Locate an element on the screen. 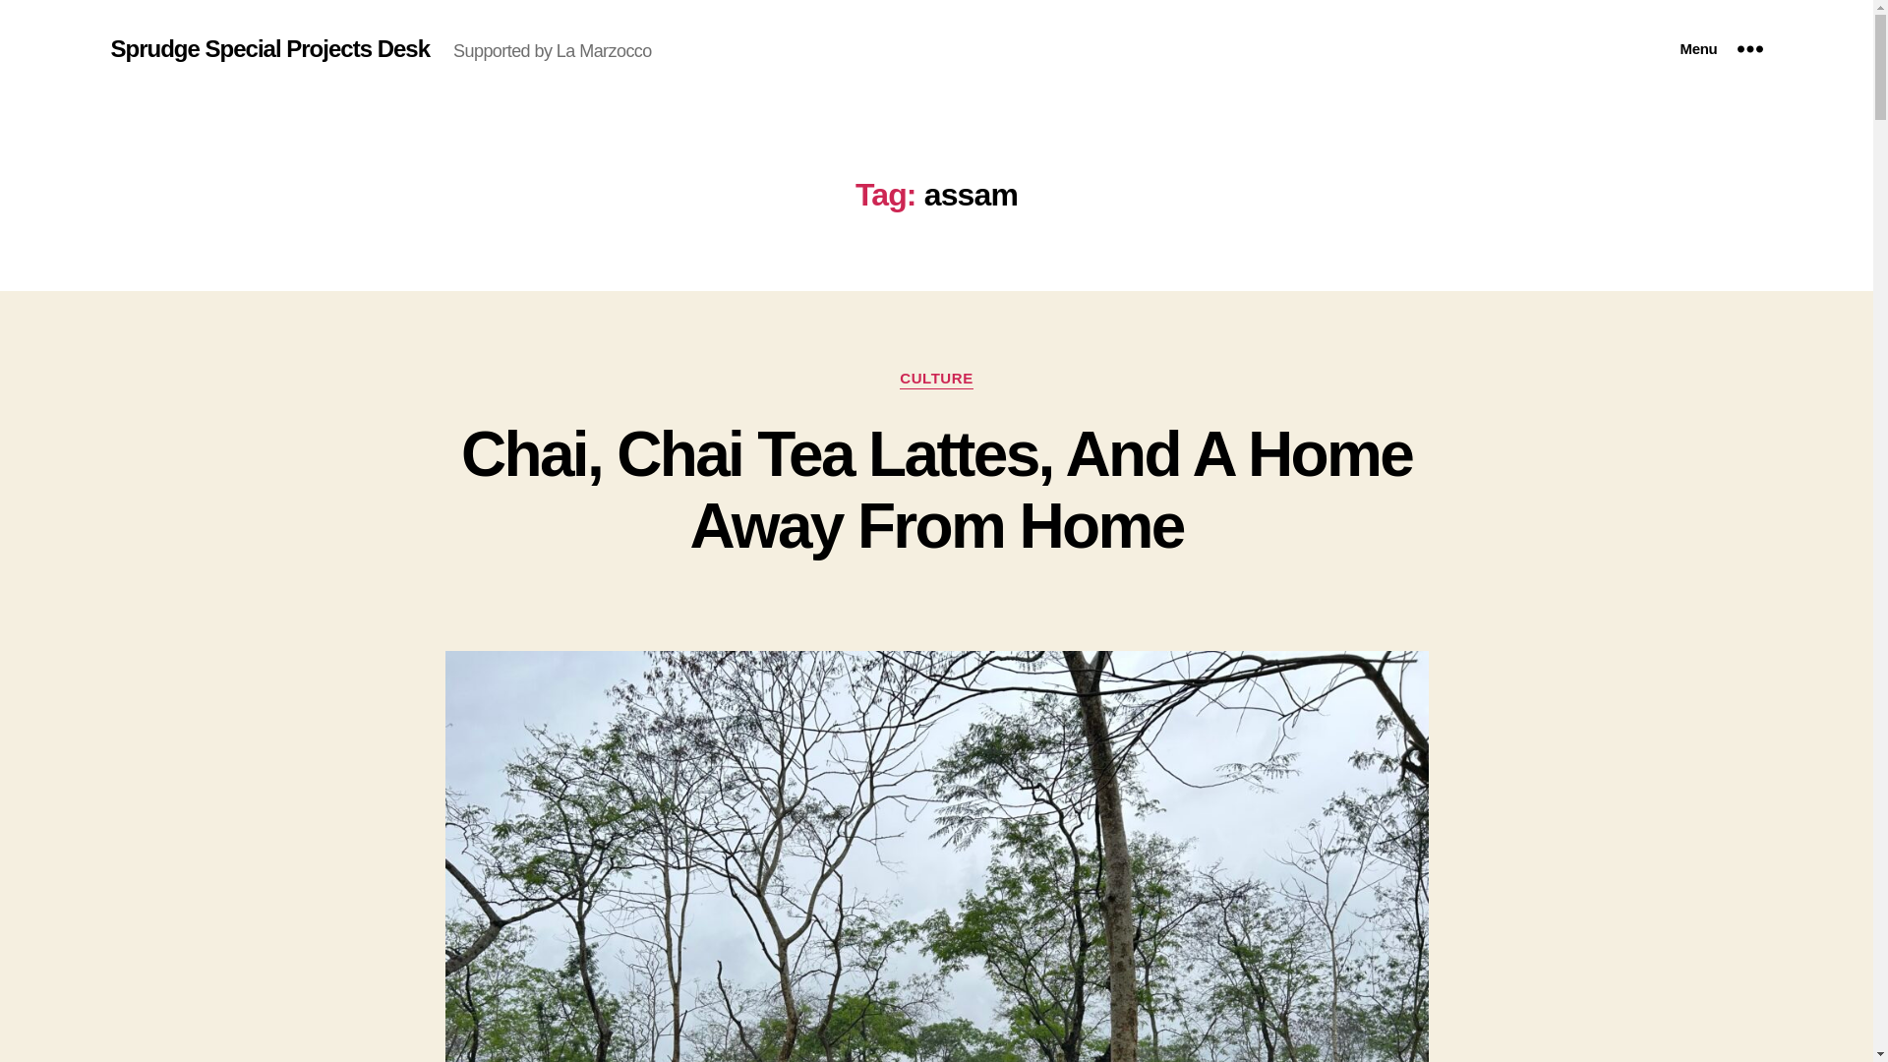 The height and width of the screenshot is (1062, 1888). Sprudge Special Projects Desk is located at coordinates (269, 48).